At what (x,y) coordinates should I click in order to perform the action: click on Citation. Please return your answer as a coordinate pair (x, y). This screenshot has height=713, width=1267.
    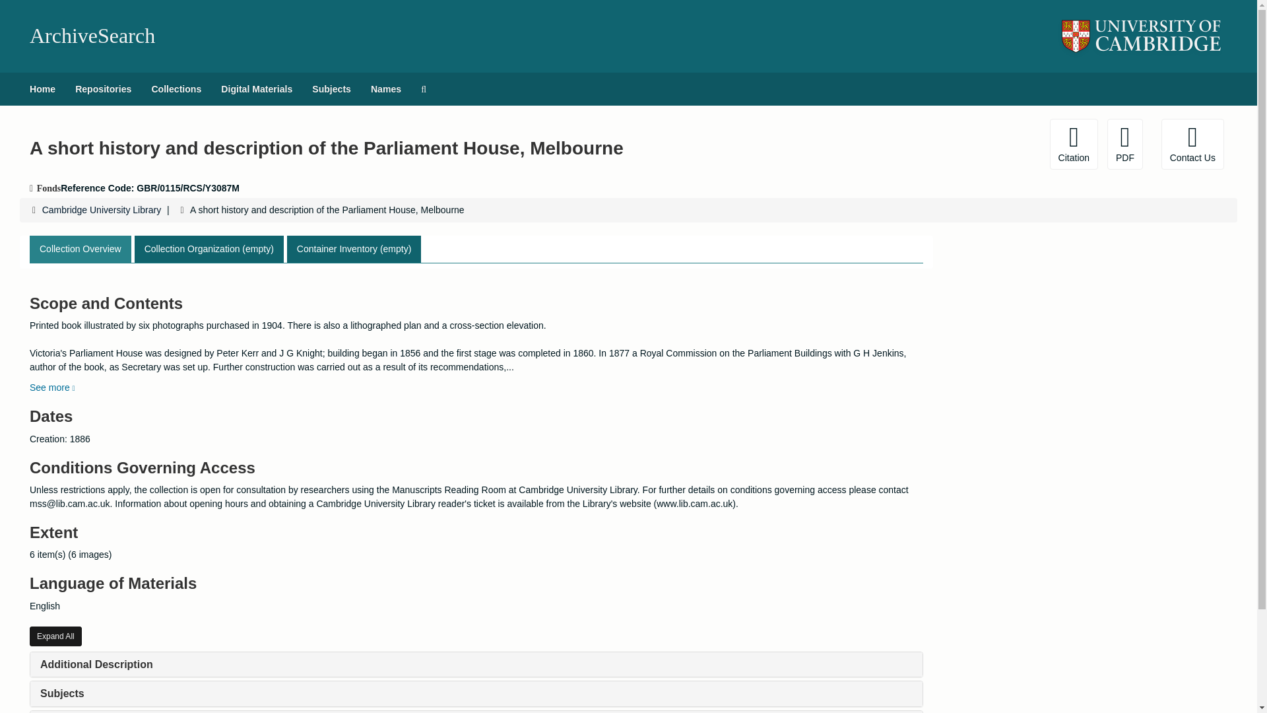
    Looking at the image, I should click on (1074, 144).